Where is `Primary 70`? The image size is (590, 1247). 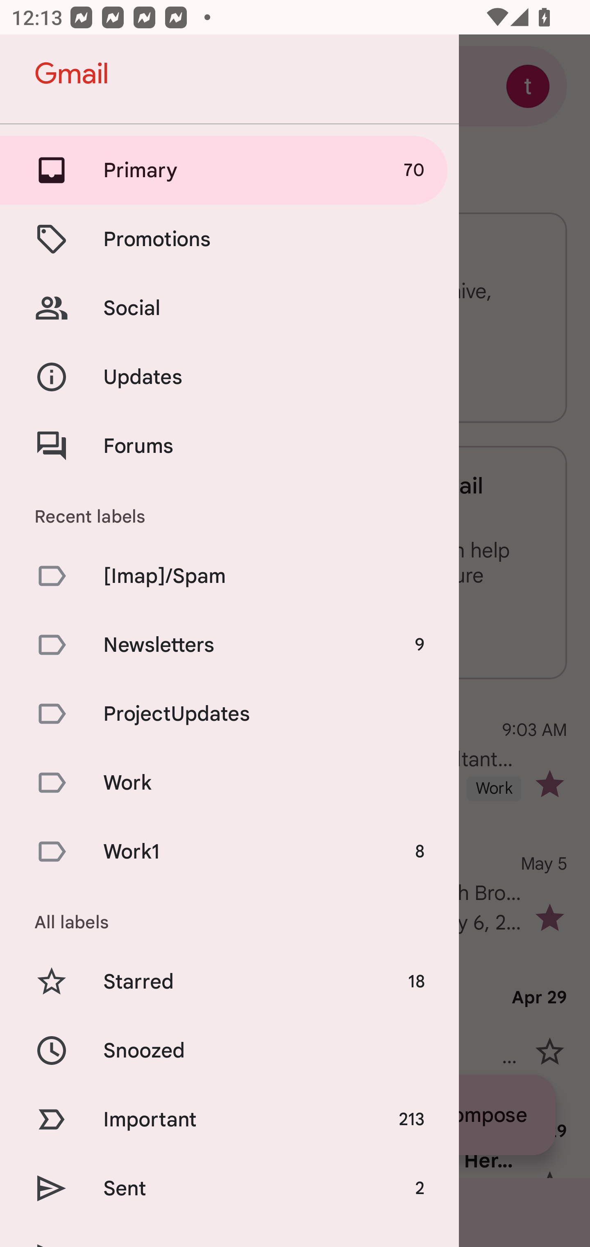
Primary 70 is located at coordinates (229, 170).